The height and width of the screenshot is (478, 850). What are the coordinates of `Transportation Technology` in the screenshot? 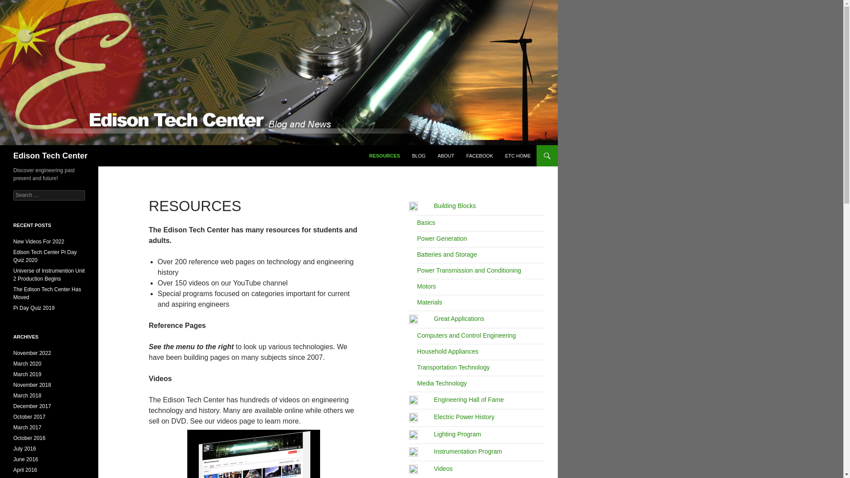 It's located at (453, 367).